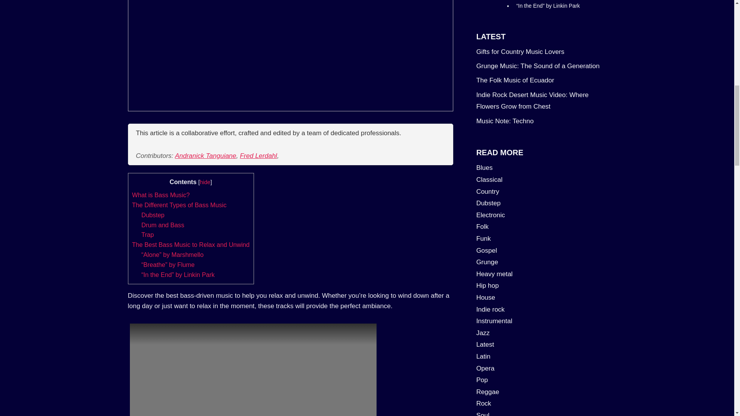 The height and width of the screenshot is (416, 740). Describe the element at coordinates (258, 156) in the screenshot. I see `Fred Lerdahl` at that location.